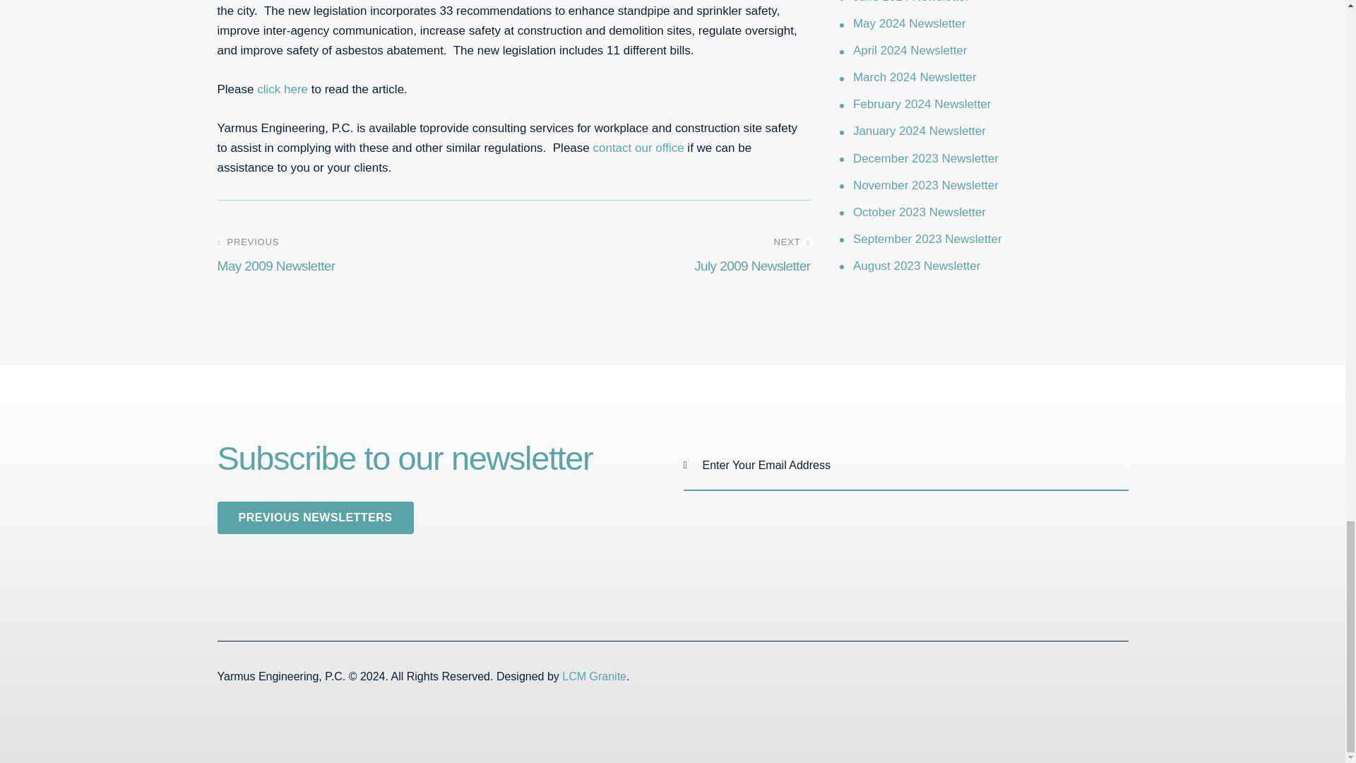 The height and width of the screenshot is (763, 1356). Describe the element at coordinates (282, 89) in the screenshot. I see `contact our office` at that location.